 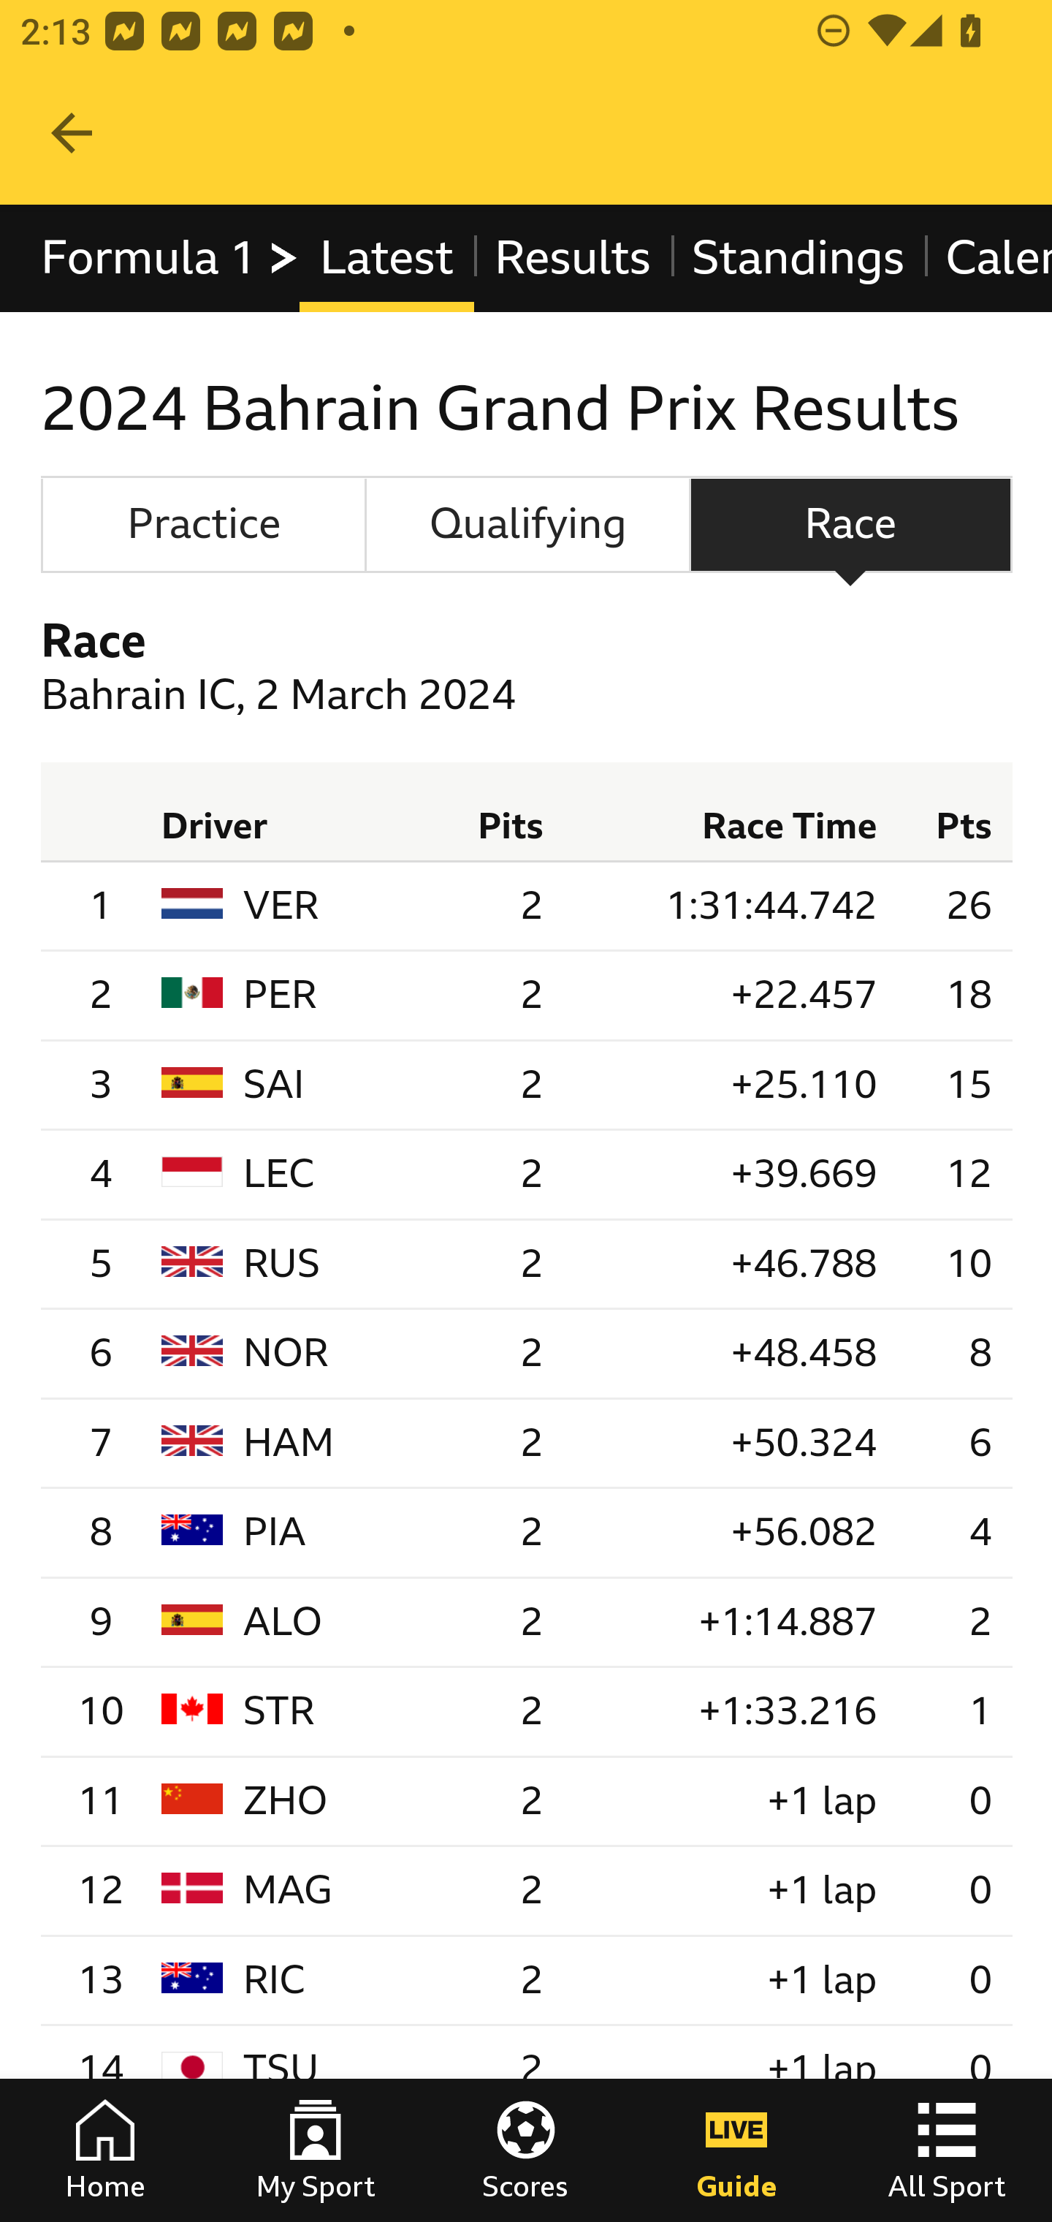 What do you see at coordinates (799, 257) in the screenshot?
I see `Standings` at bounding box center [799, 257].